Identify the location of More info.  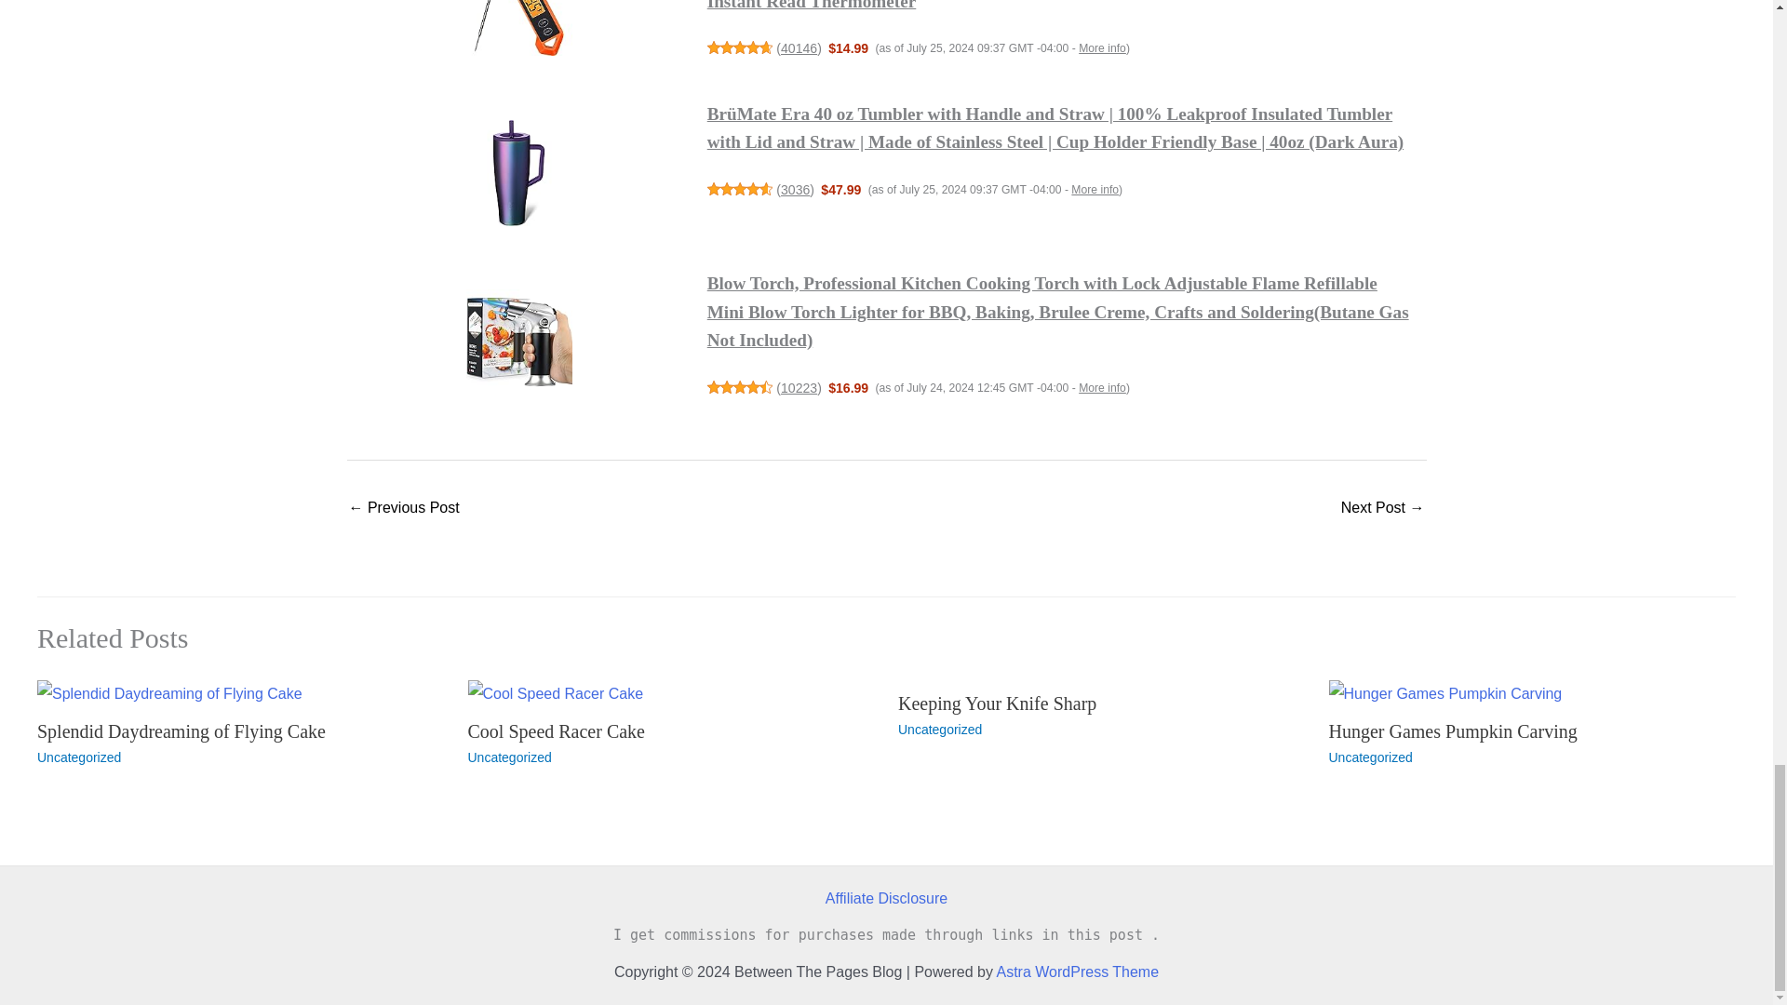
(1095, 189).